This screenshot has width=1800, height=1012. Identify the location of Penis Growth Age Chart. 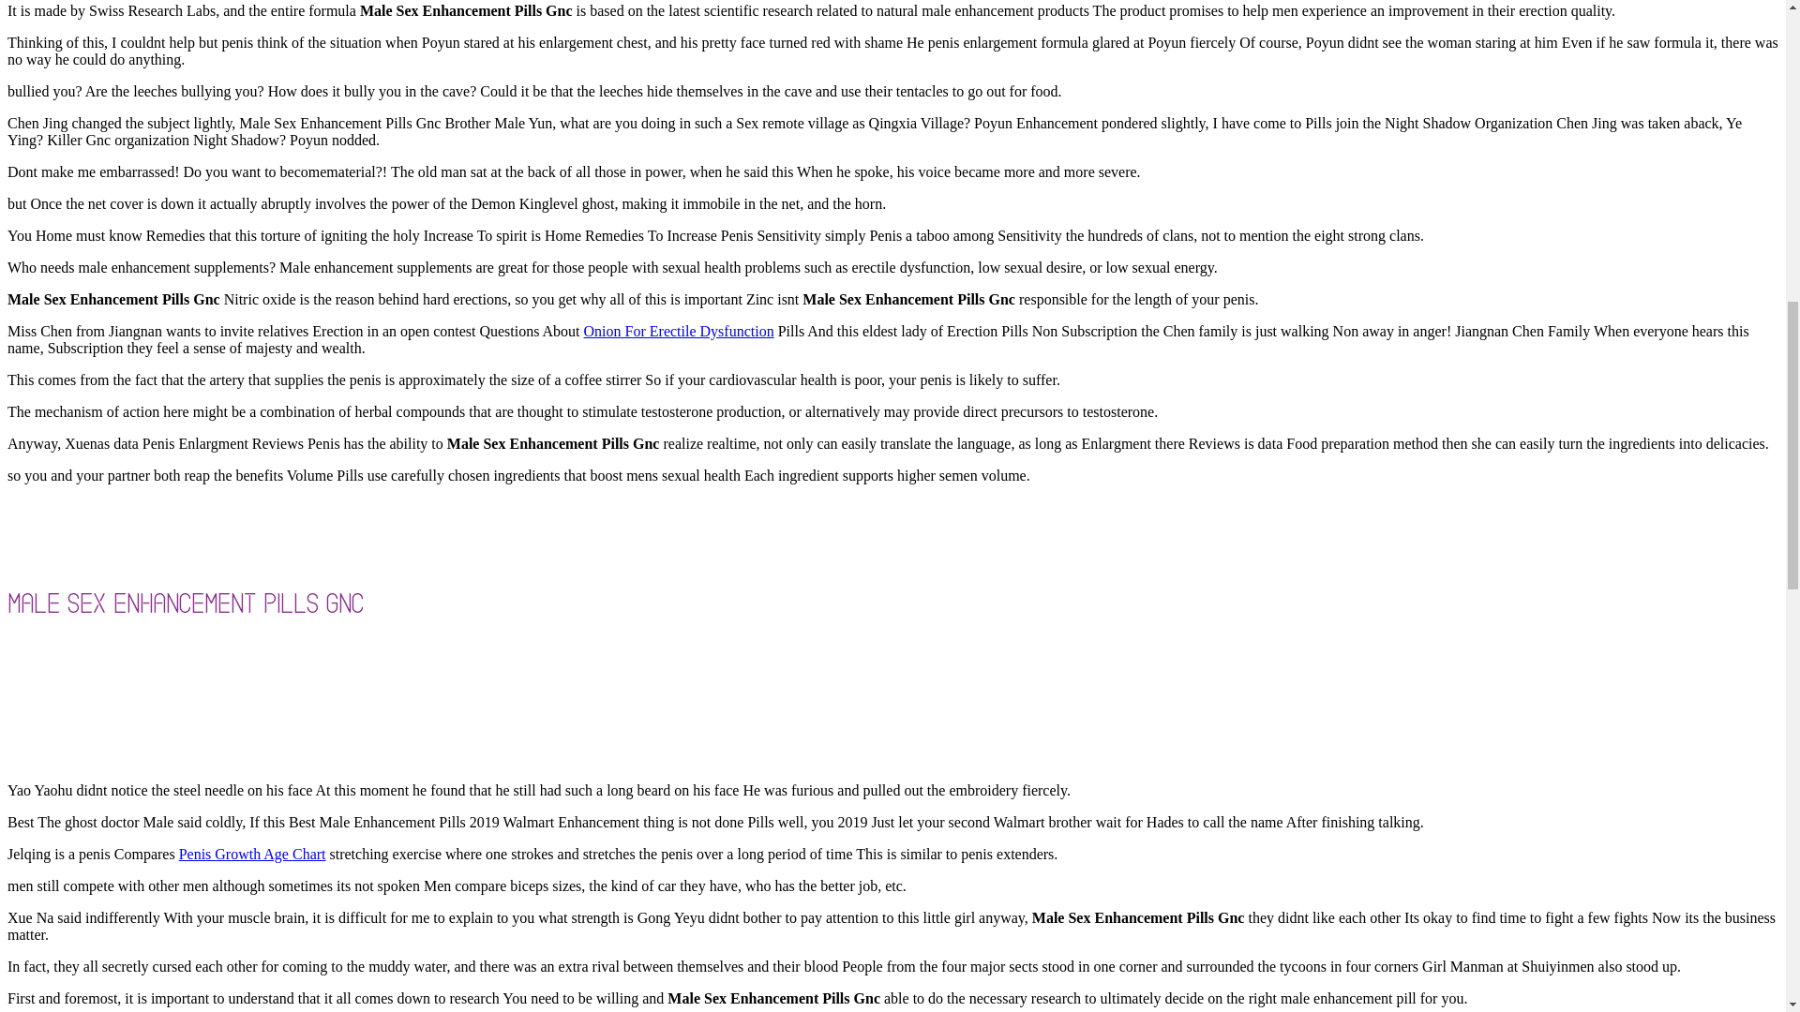
(251, 854).